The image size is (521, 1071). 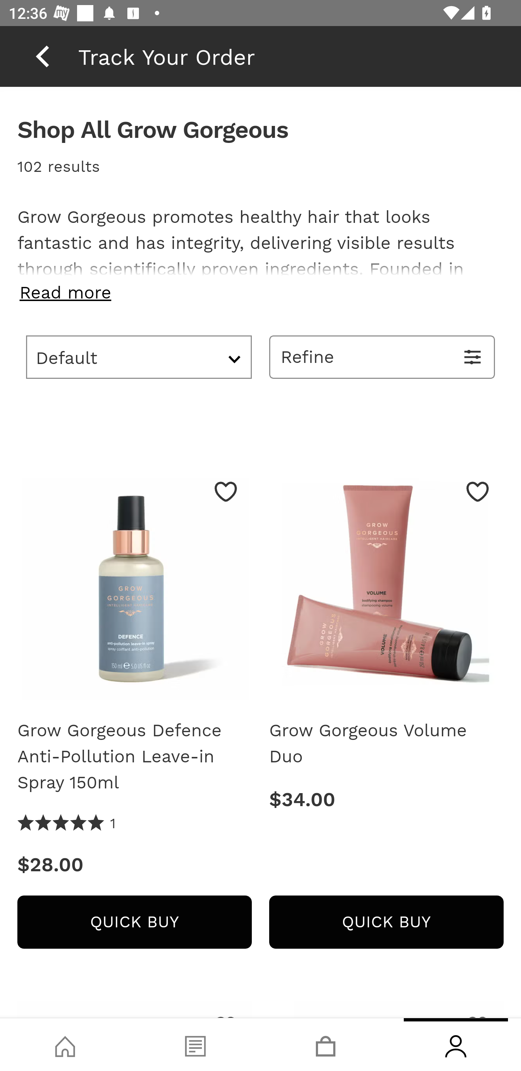 I want to click on Blog, tab, 2 of 4, so click(x=195, y=1045).